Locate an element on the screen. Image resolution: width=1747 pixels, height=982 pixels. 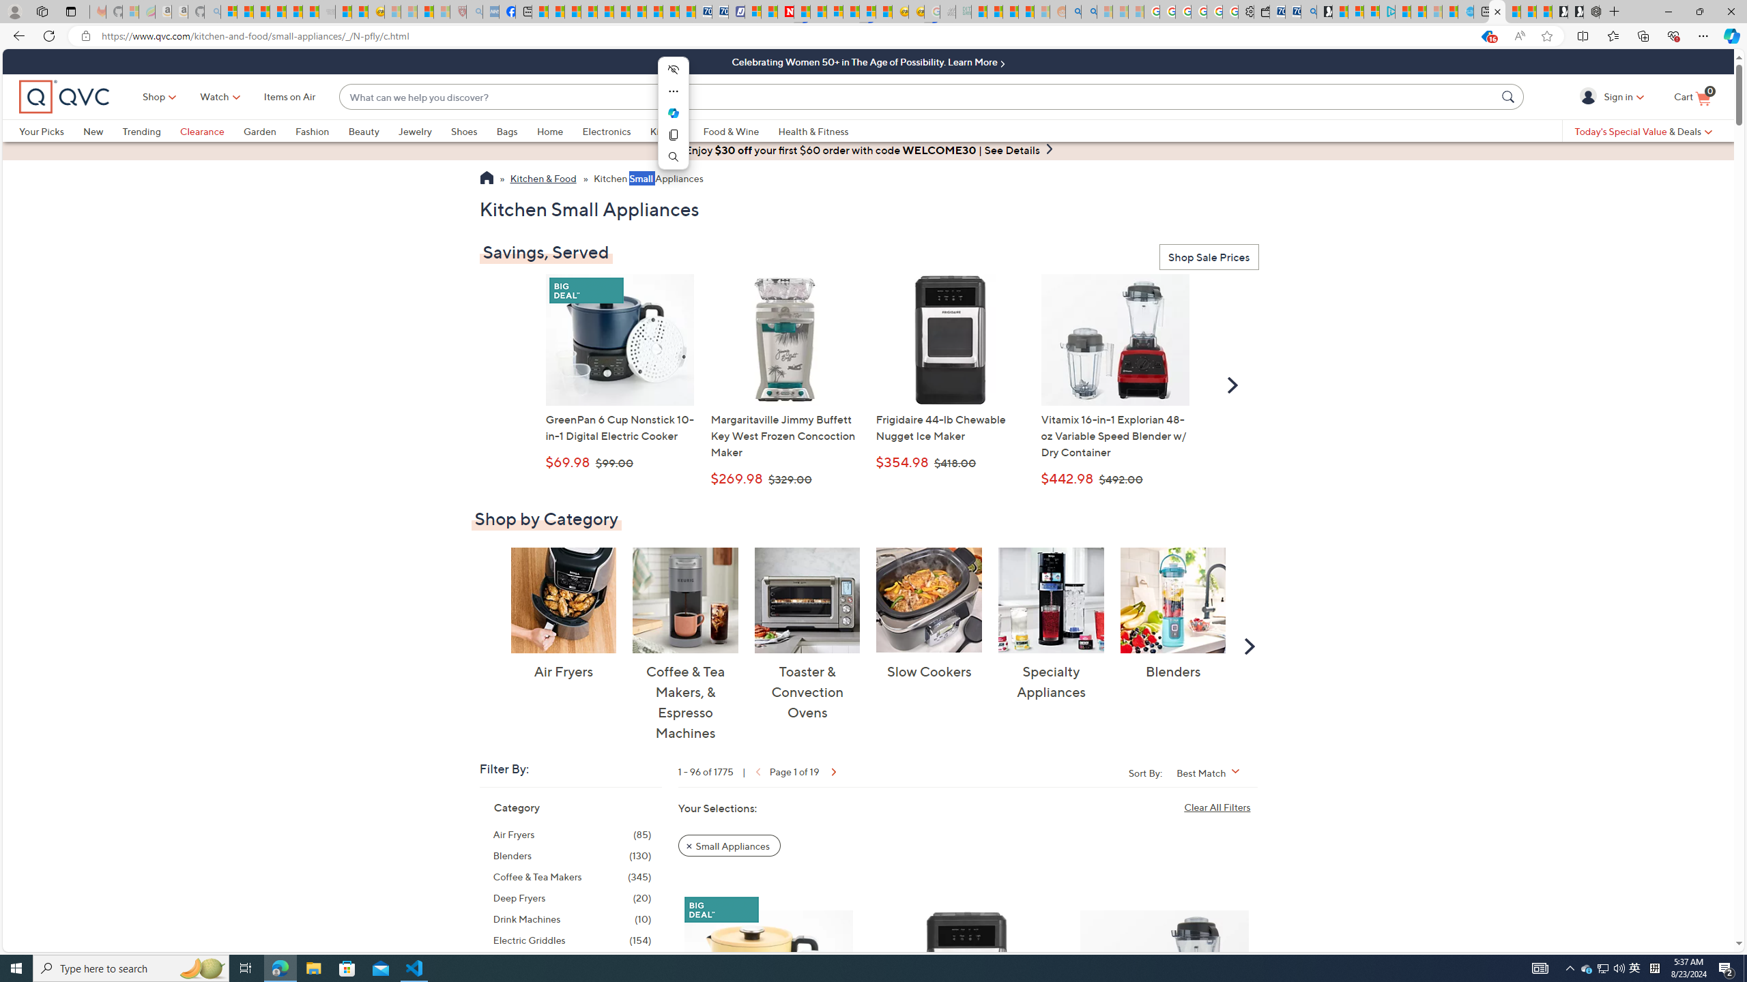
Sign in is located at coordinates (1590, 96).